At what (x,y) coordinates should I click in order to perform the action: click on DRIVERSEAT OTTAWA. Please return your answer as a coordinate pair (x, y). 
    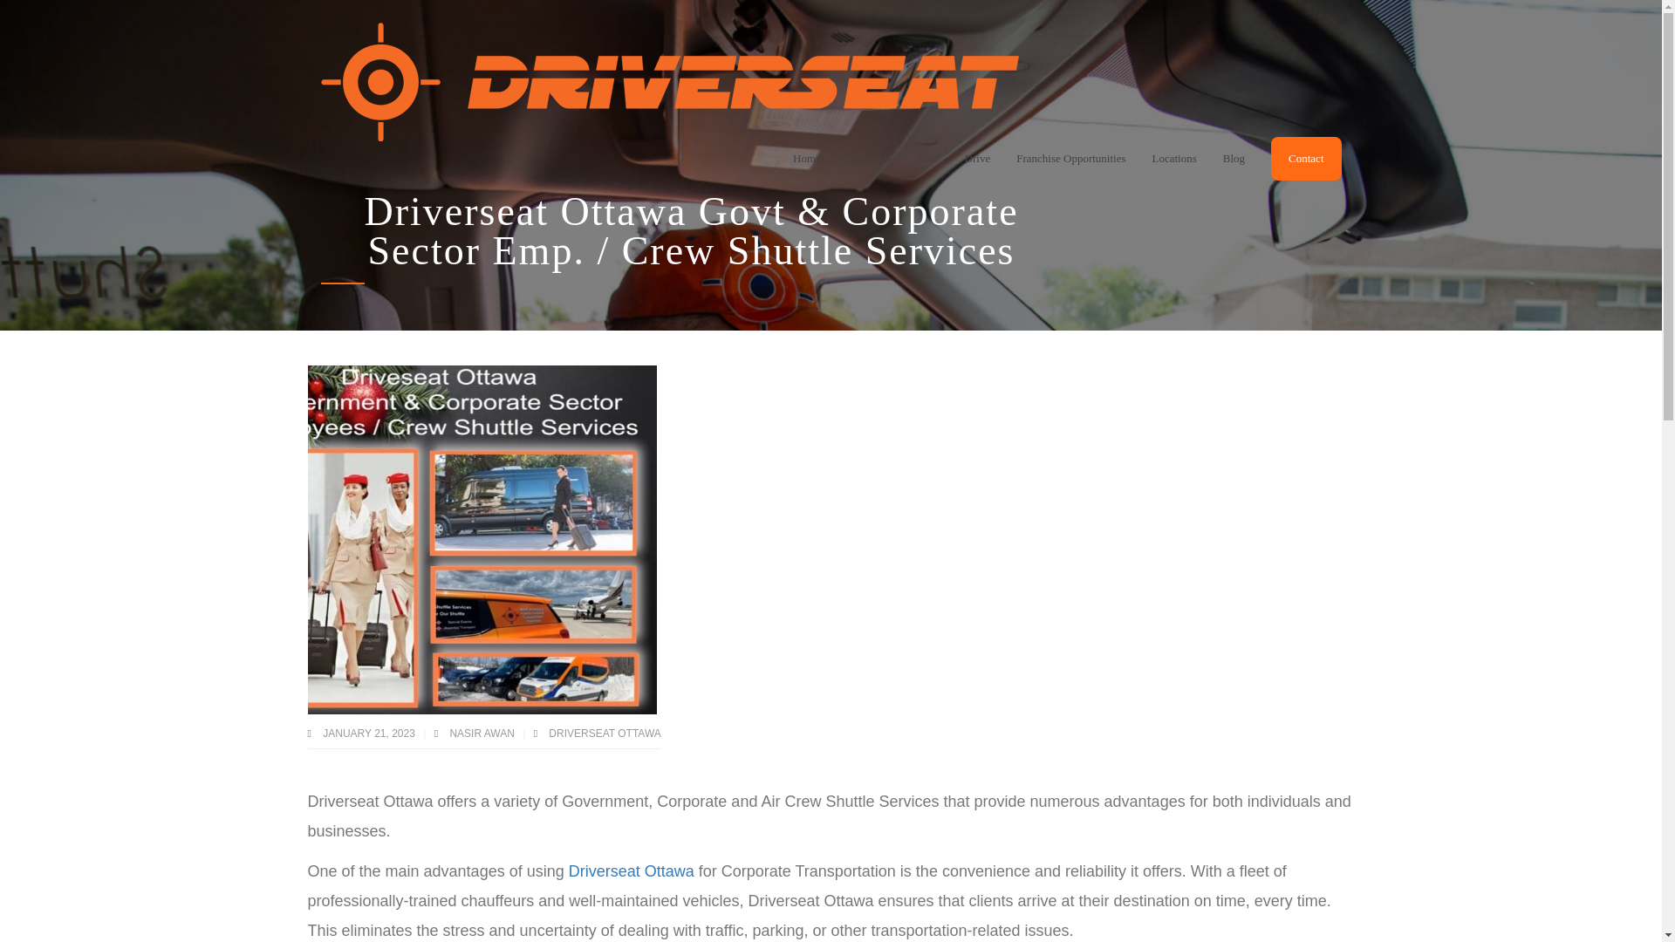
    Looking at the image, I should click on (604, 733).